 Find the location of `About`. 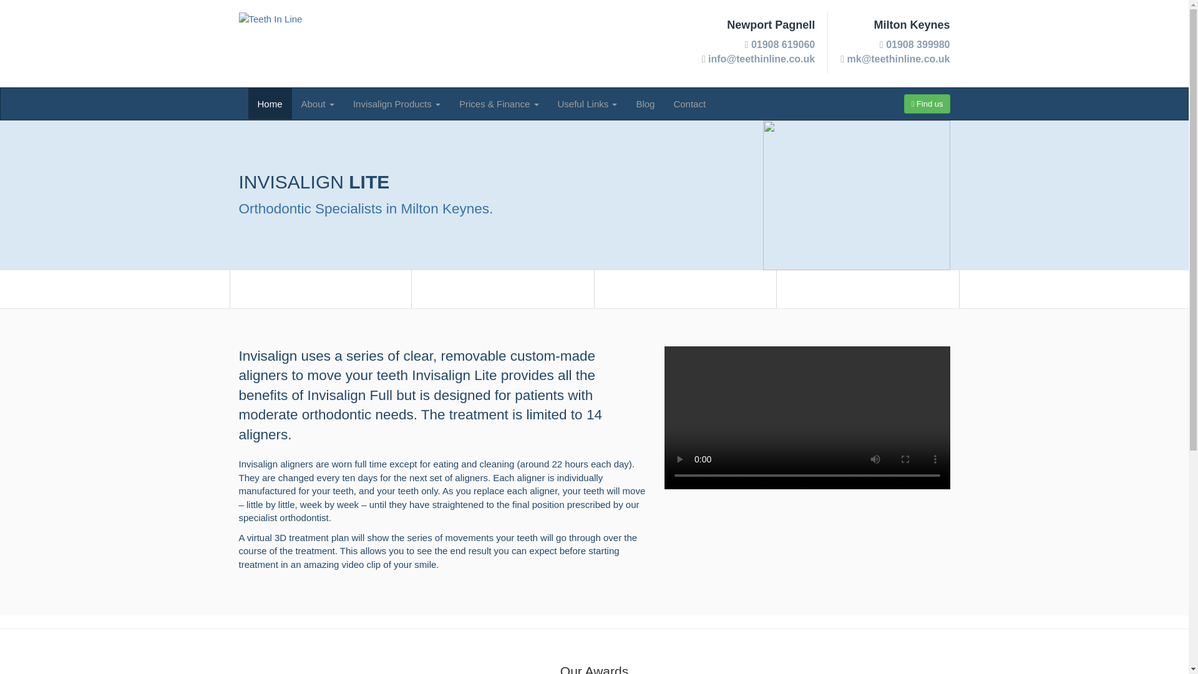

About is located at coordinates (318, 104).